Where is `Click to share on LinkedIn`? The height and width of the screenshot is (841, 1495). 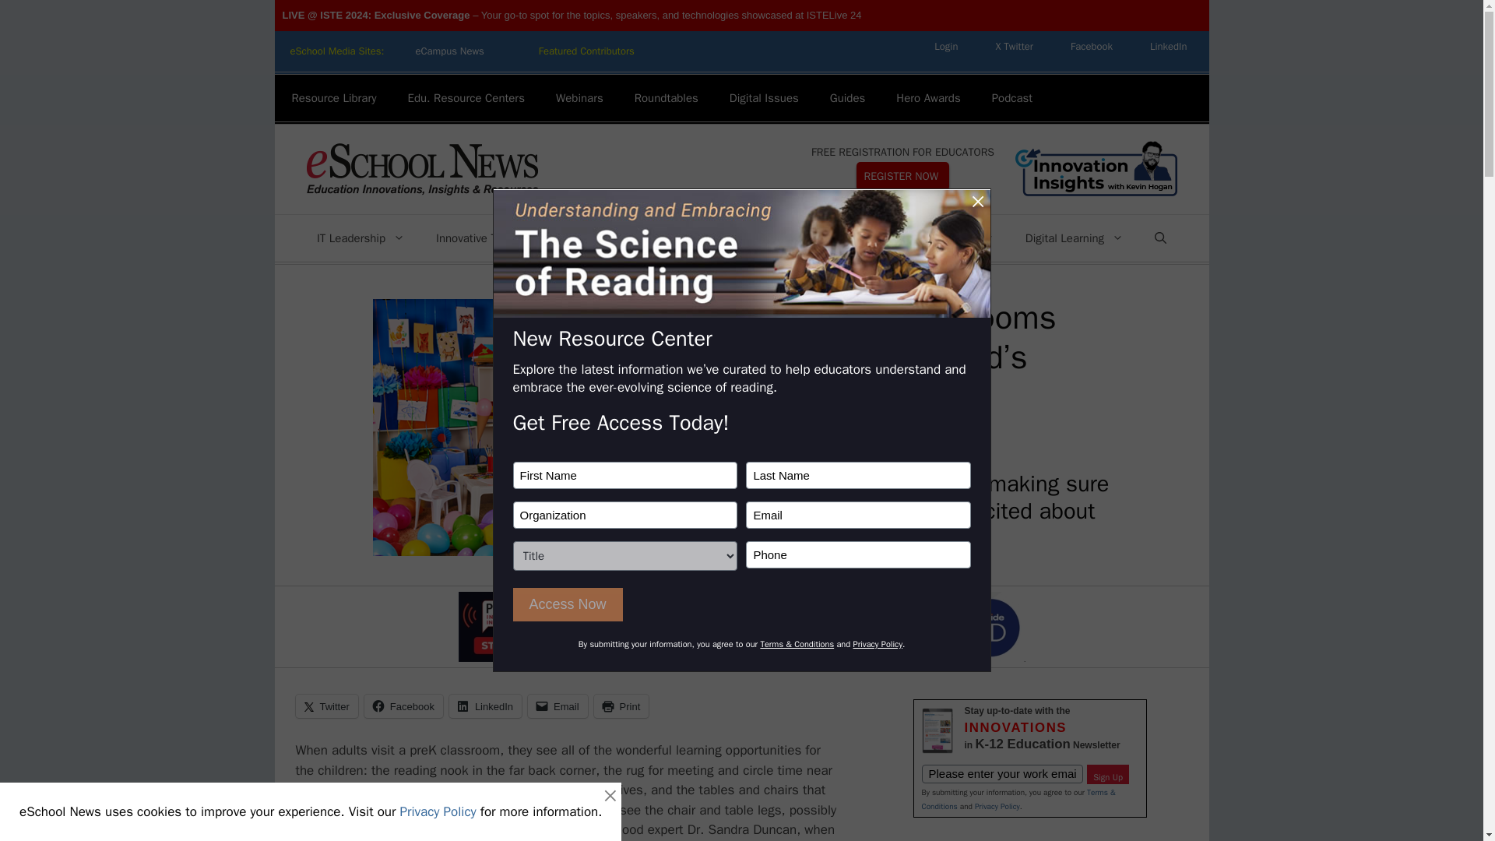 Click to share on LinkedIn is located at coordinates (486, 706).